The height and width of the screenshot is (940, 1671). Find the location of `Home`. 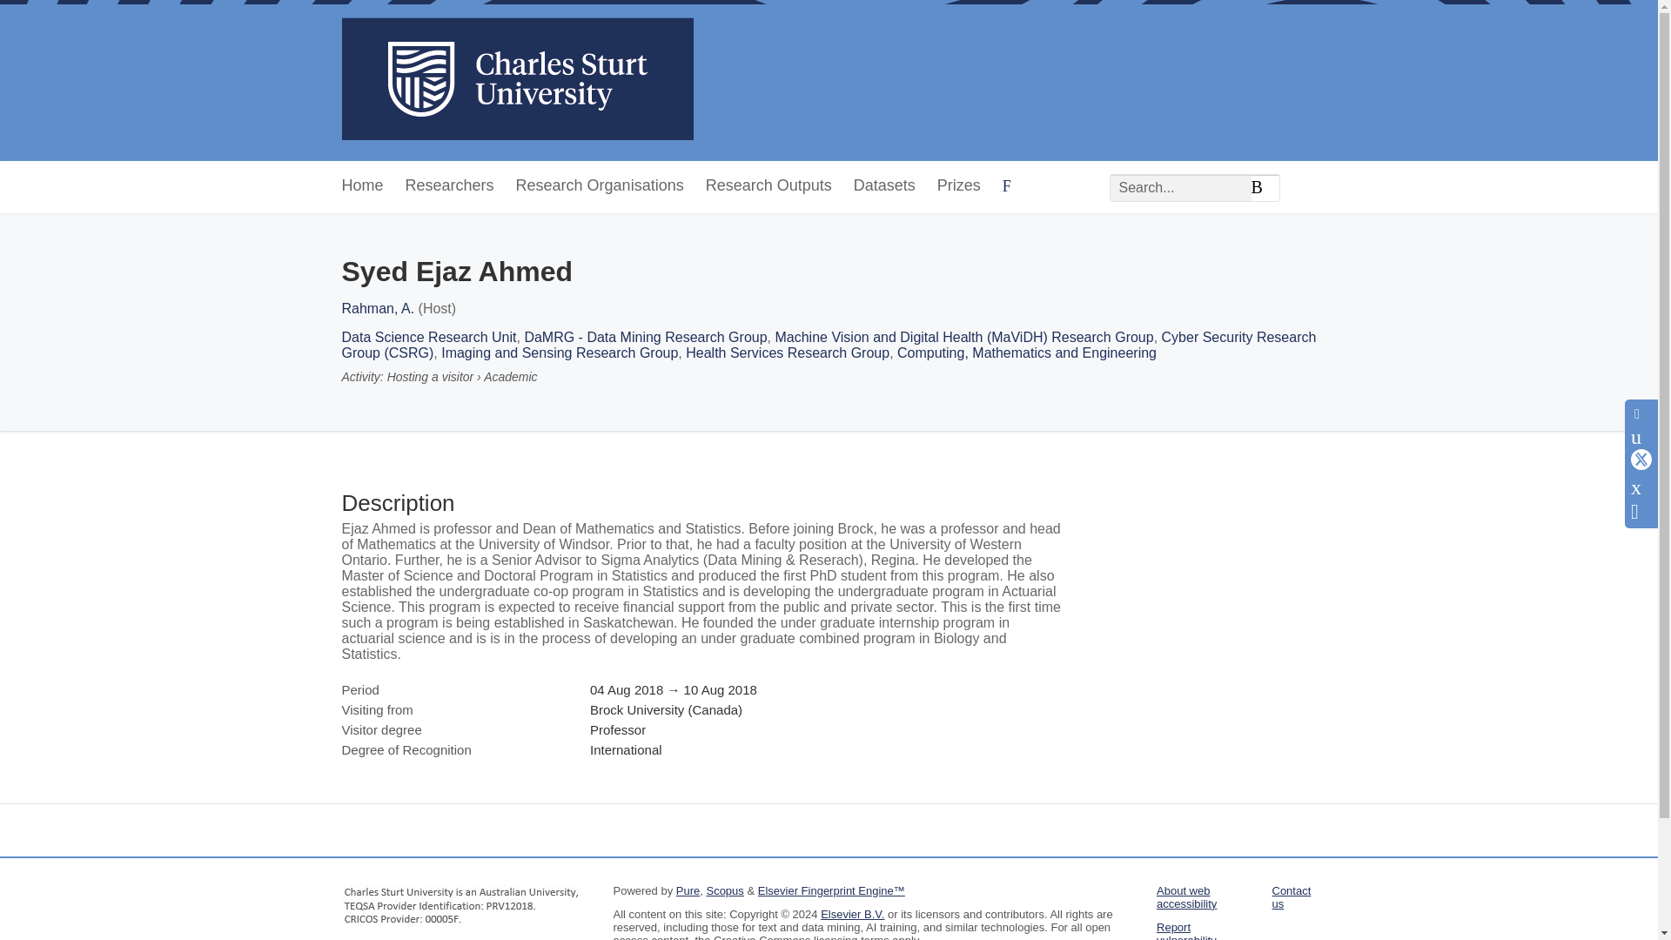

Home is located at coordinates (361, 186).